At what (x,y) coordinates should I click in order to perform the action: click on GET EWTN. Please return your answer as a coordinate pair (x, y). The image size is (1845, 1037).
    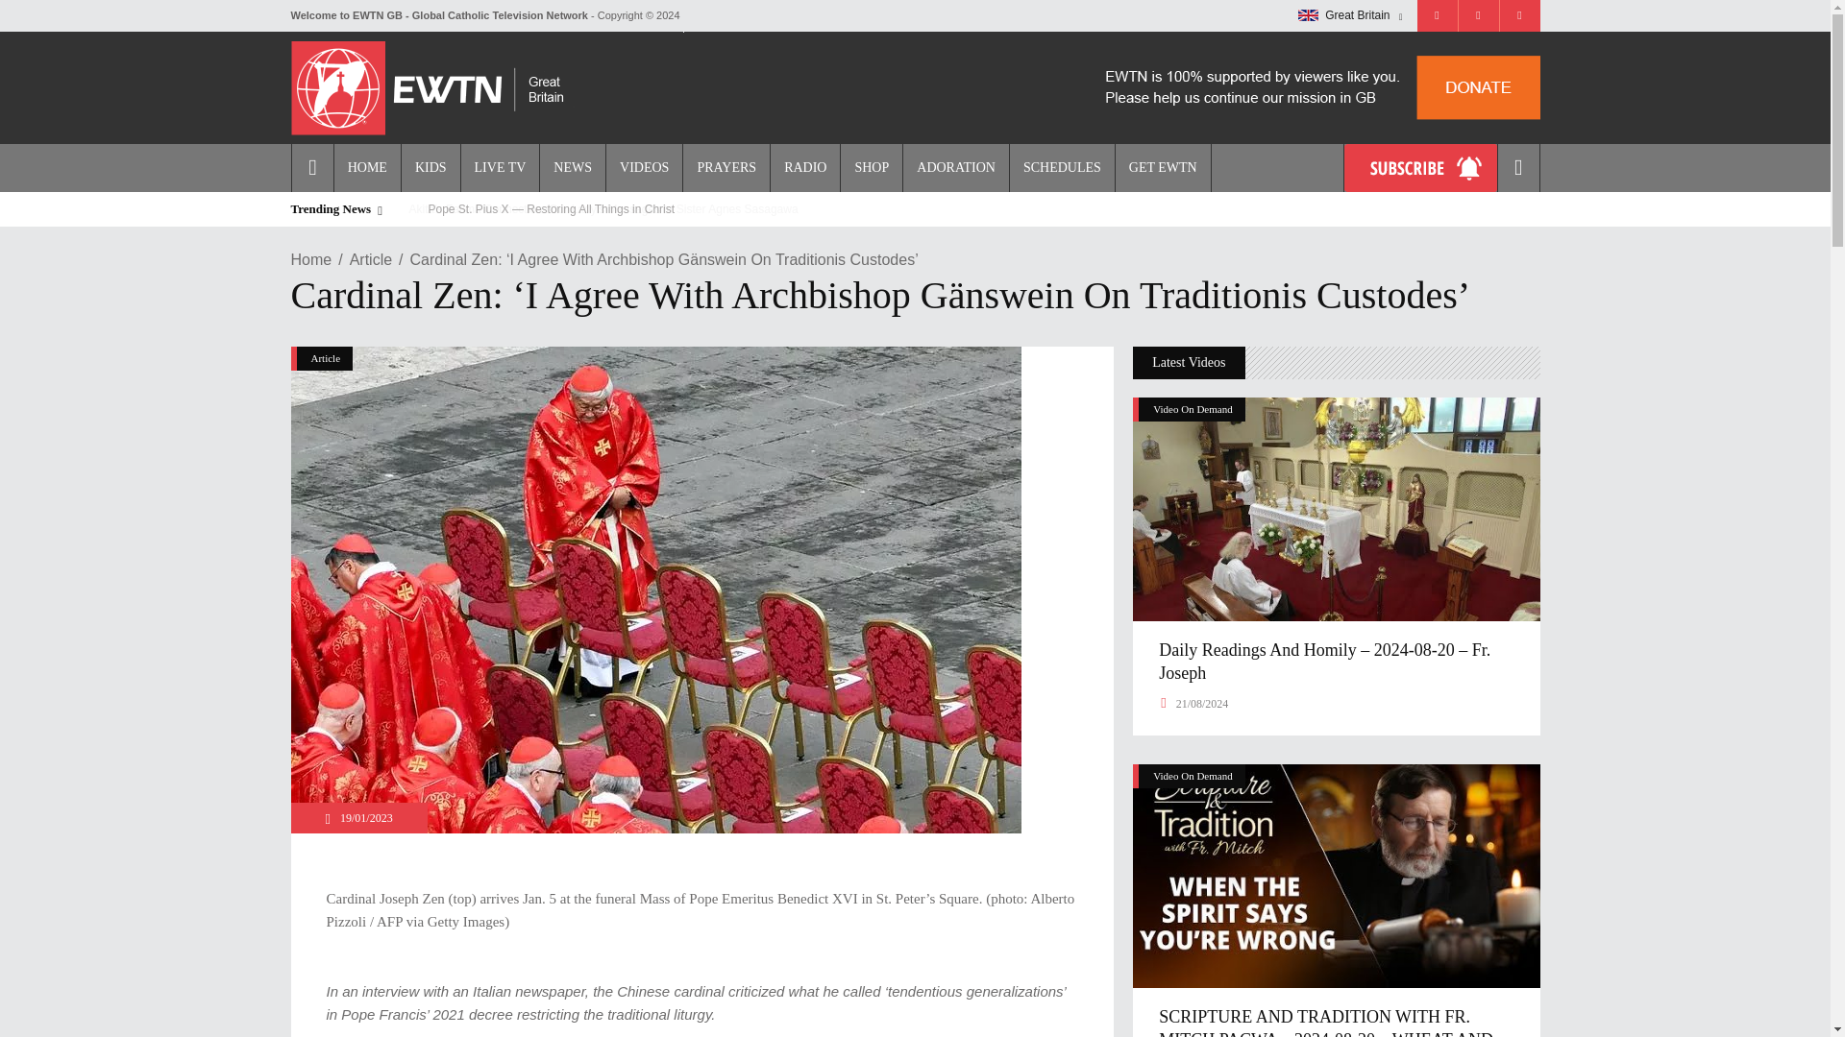
    Looking at the image, I should click on (1163, 167).